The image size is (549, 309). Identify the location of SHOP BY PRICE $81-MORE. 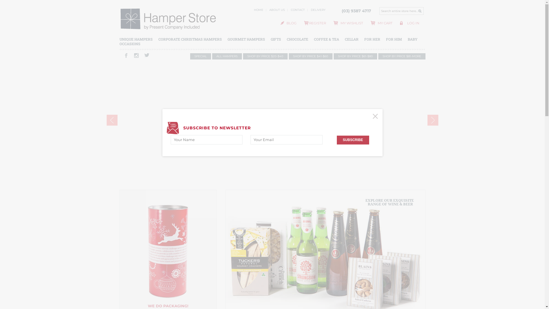
(401, 56).